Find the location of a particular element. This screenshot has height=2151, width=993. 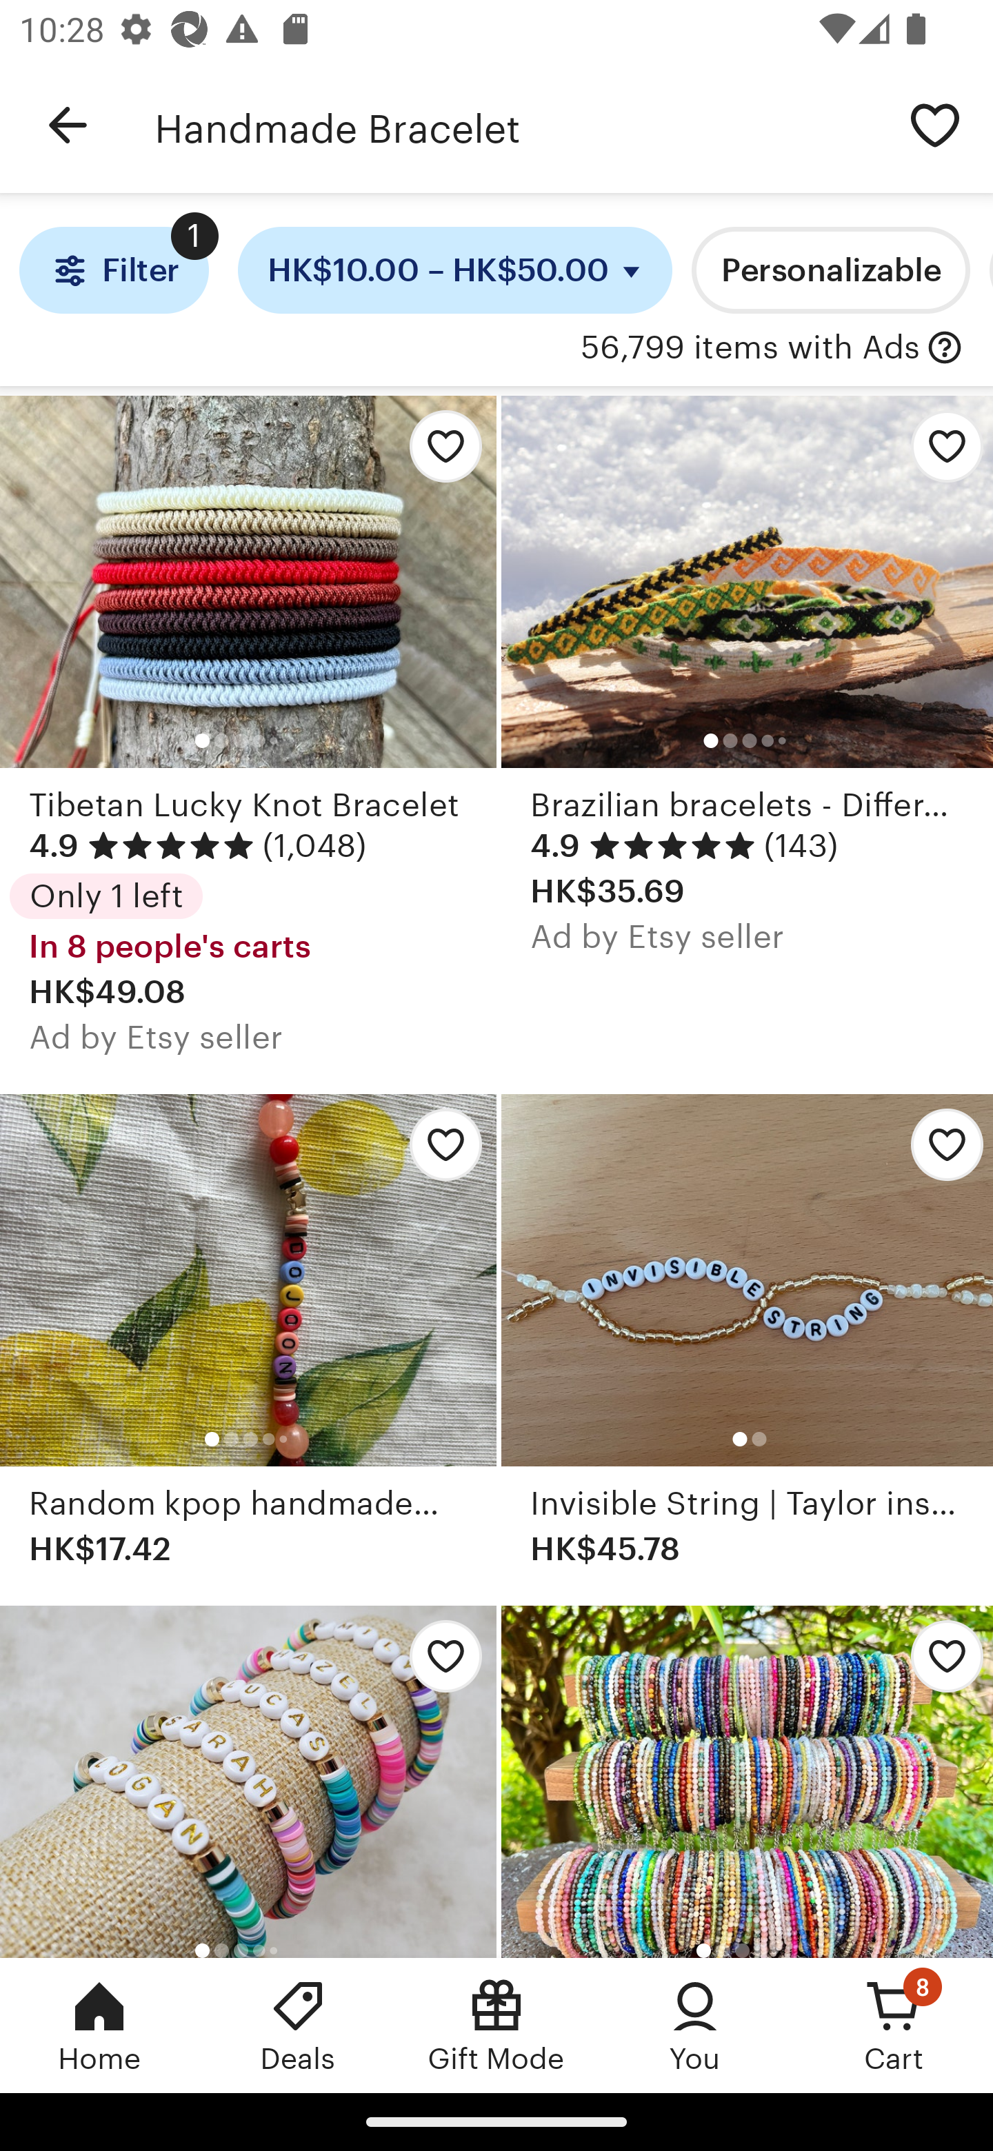

Handmade Bracelet is located at coordinates (516, 125).